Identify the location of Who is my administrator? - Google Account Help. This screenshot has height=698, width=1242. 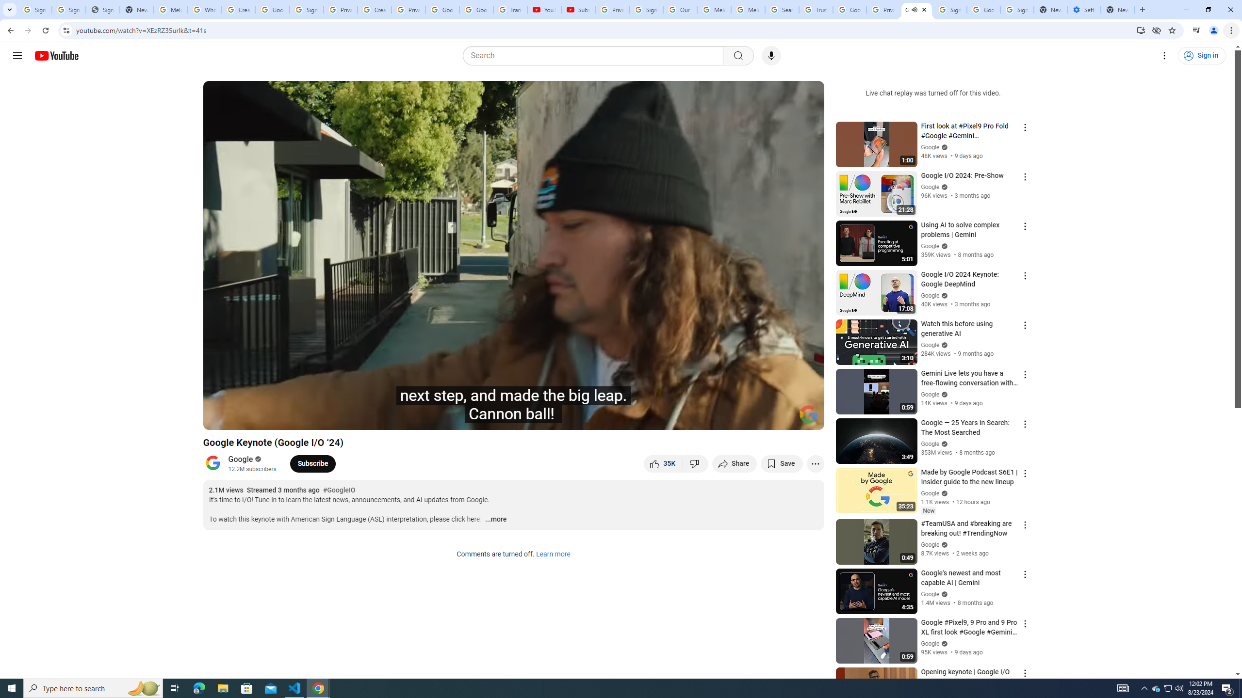
(205, 10).